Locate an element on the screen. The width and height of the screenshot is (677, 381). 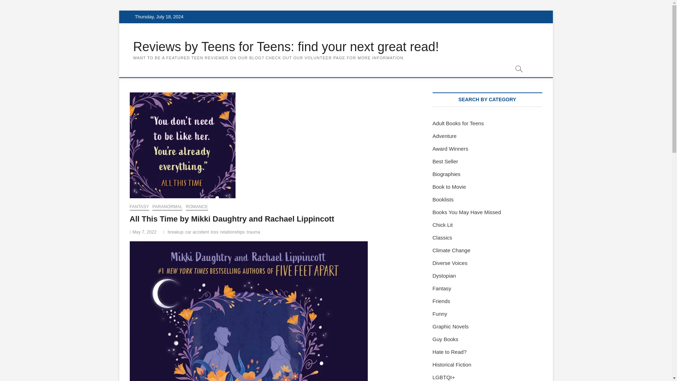
Biographies is located at coordinates (446, 174).